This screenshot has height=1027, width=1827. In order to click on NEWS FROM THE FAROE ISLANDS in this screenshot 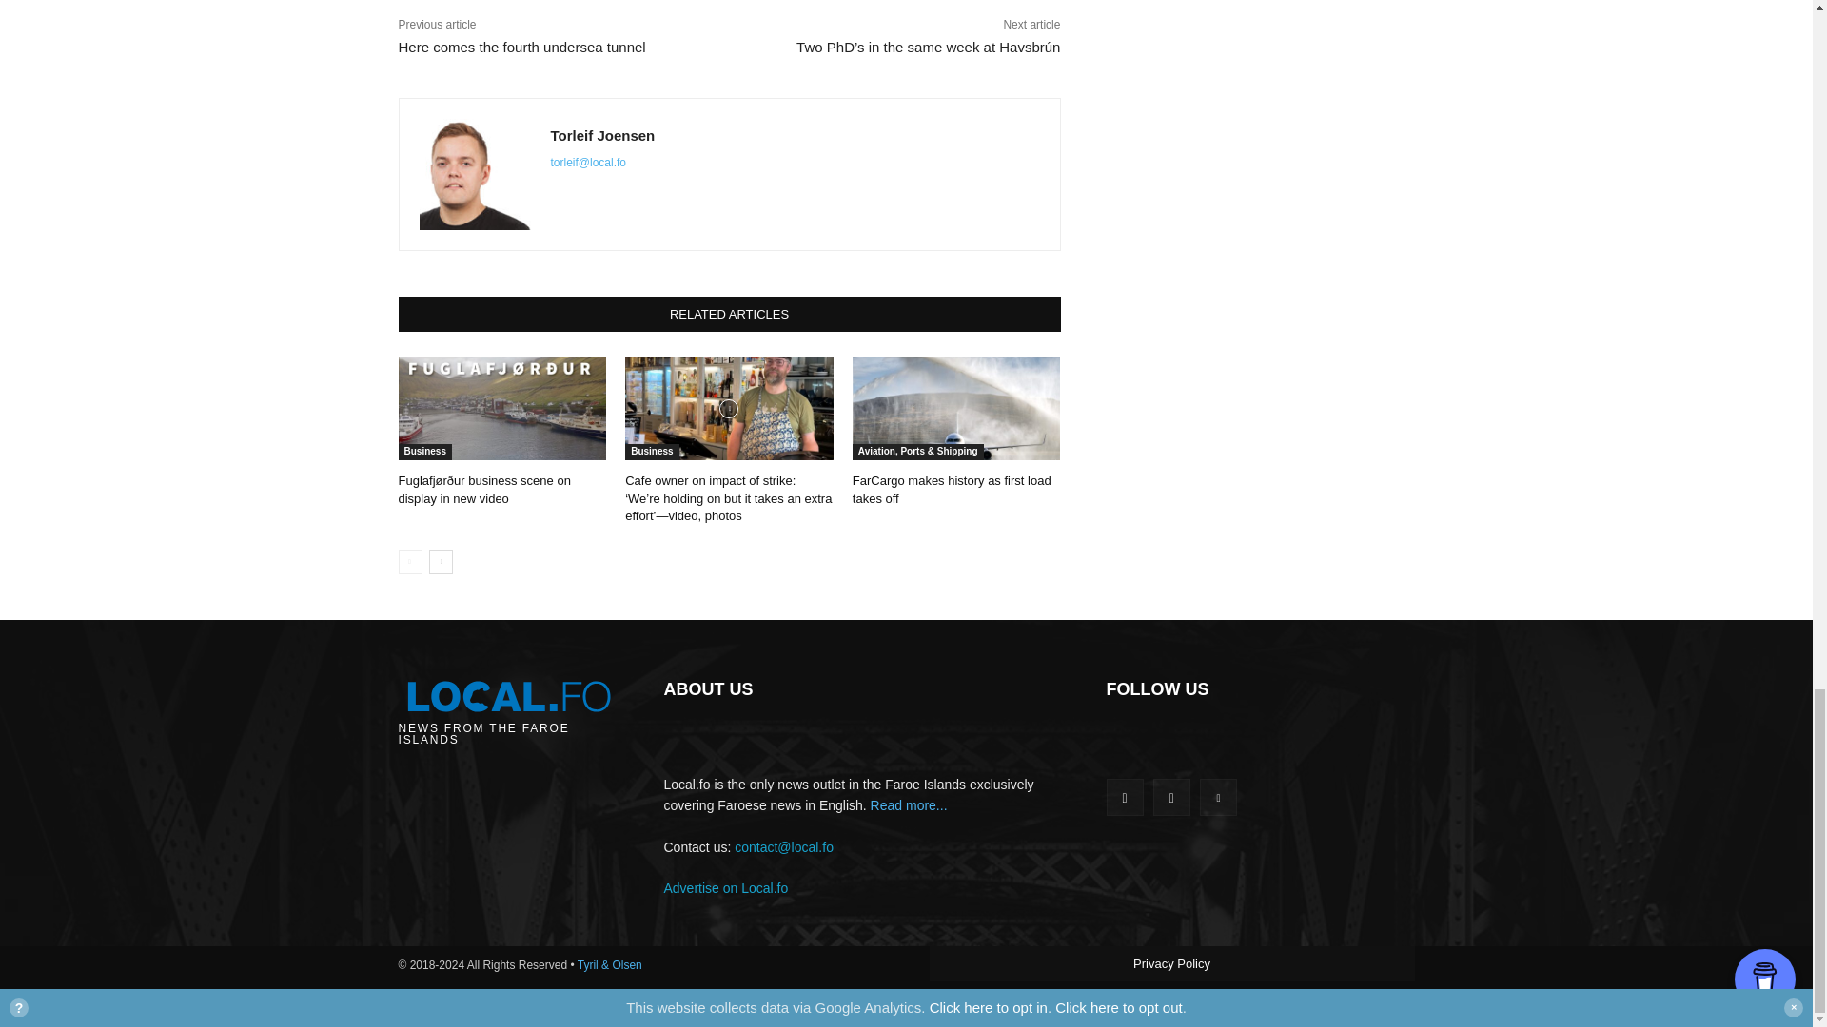, I will do `click(507, 708)`.